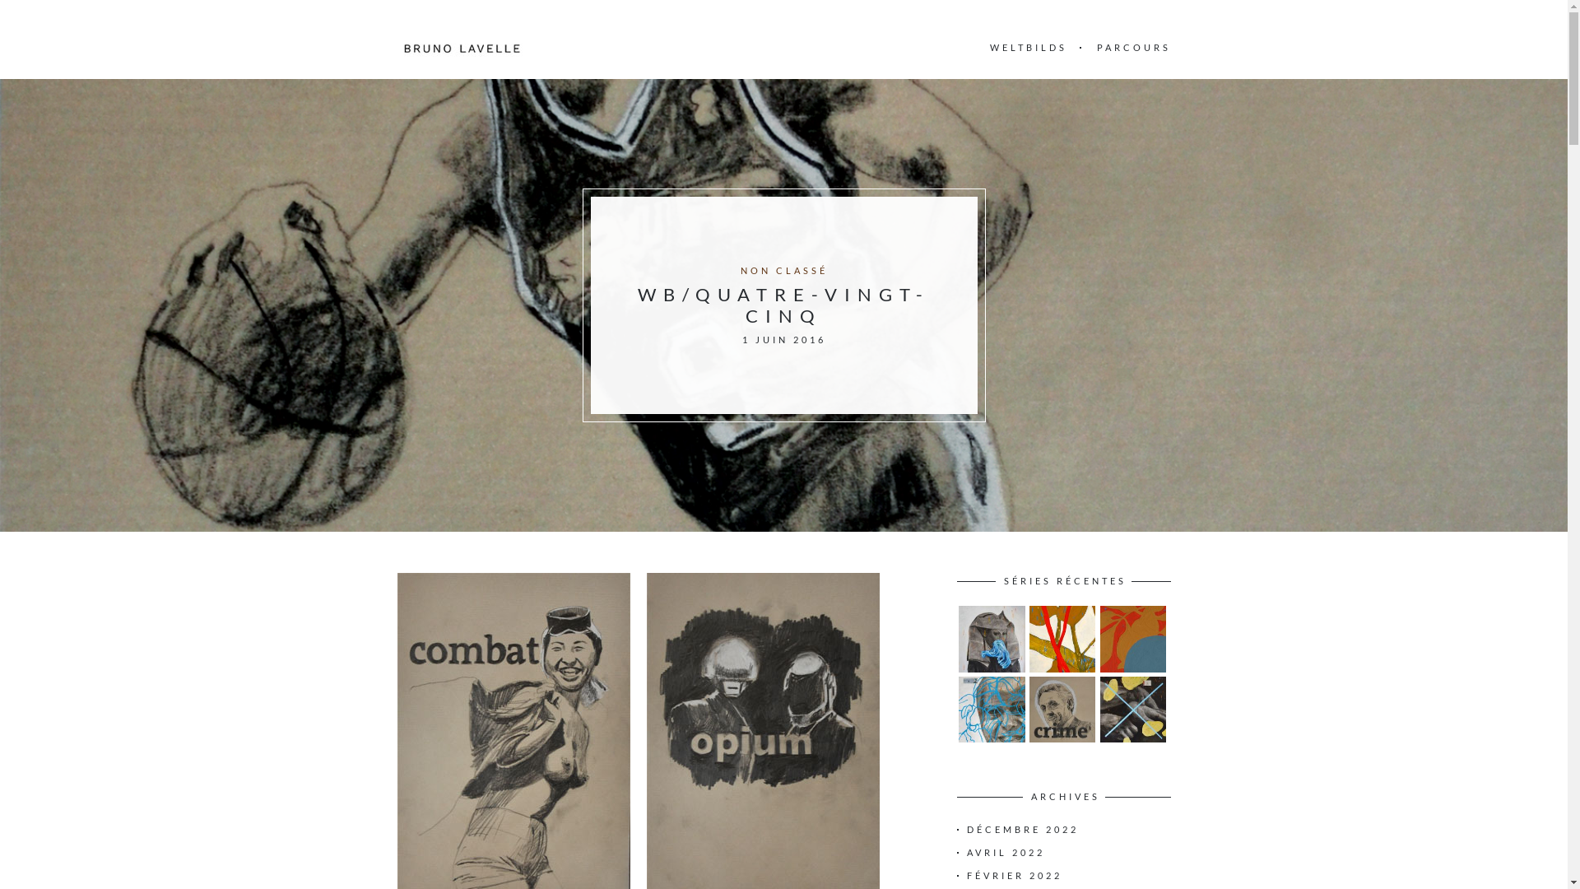 The image size is (1580, 889). I want to click on AVRIL 2022, so click(1006, 853).